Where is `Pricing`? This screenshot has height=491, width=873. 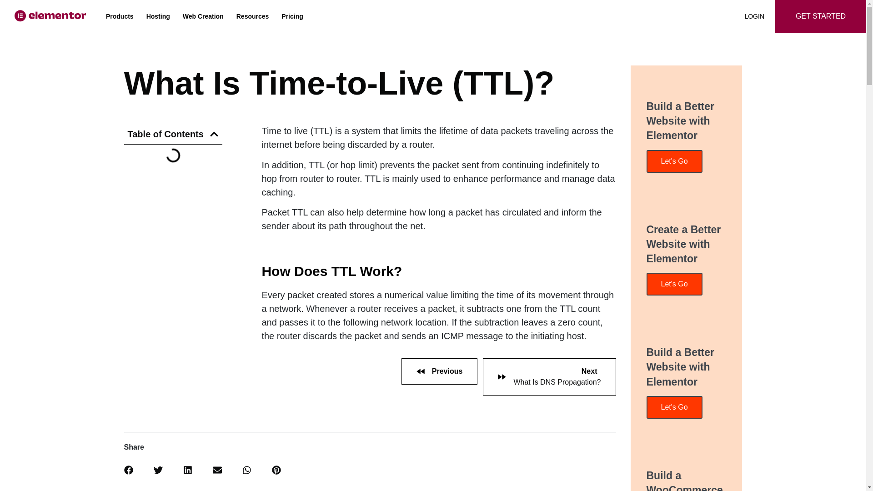
Pricing is located at coordinates (292, 16).